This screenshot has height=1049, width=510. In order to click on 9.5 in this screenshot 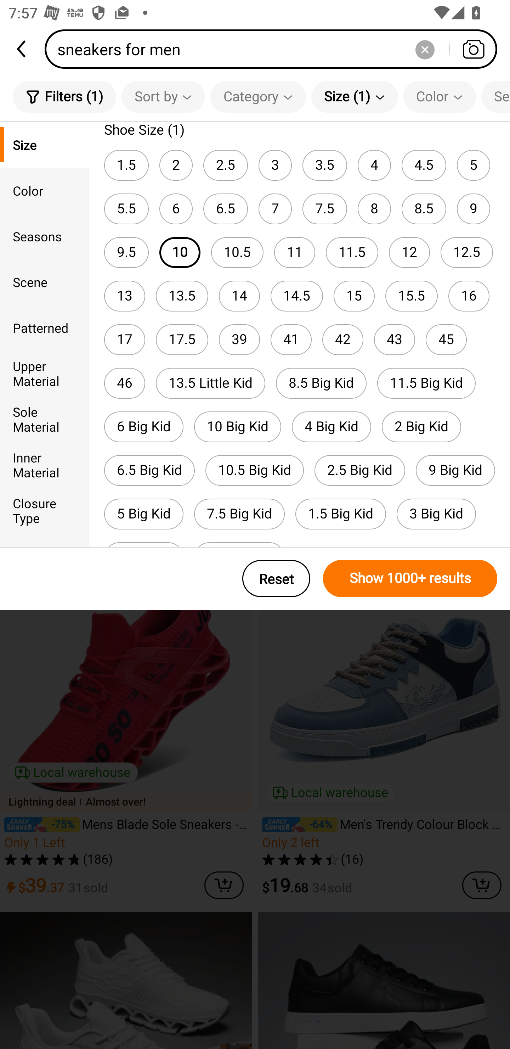, I will do `click(126, 252)`.